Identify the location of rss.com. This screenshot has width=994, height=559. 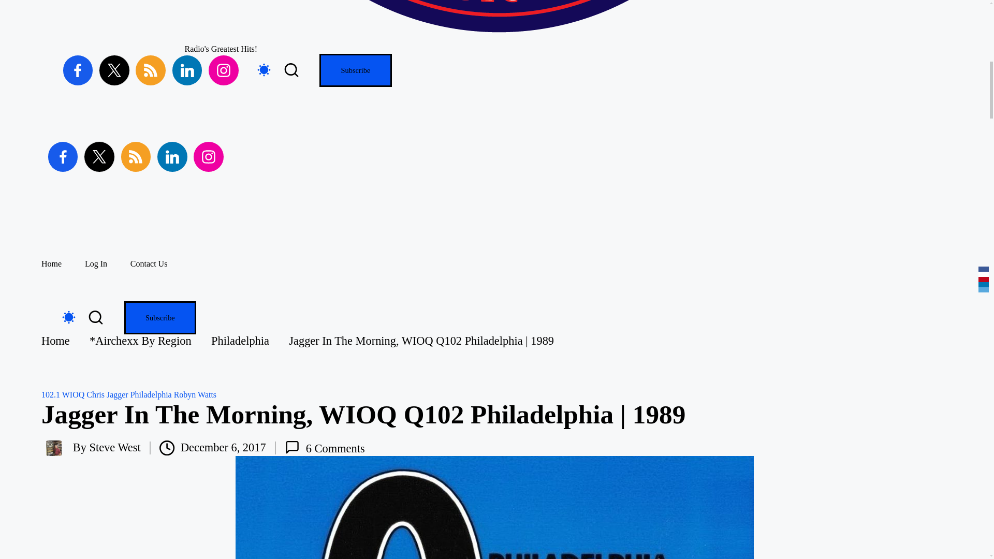
(139, 156).